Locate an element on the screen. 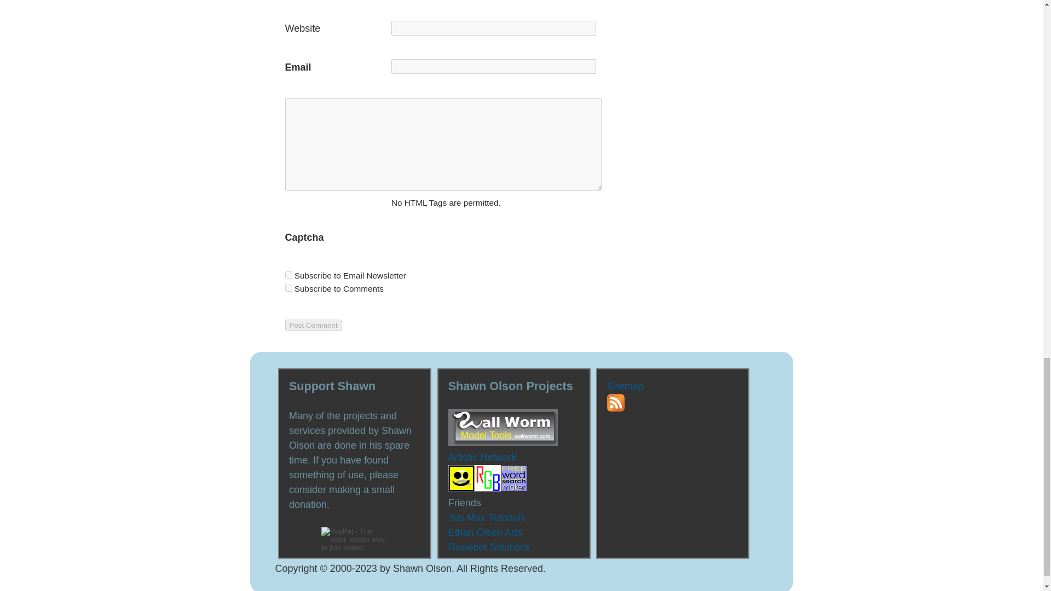 This screenshot has width=1051, height=591. Max 255 Characters is located at coordinates (493, 27).